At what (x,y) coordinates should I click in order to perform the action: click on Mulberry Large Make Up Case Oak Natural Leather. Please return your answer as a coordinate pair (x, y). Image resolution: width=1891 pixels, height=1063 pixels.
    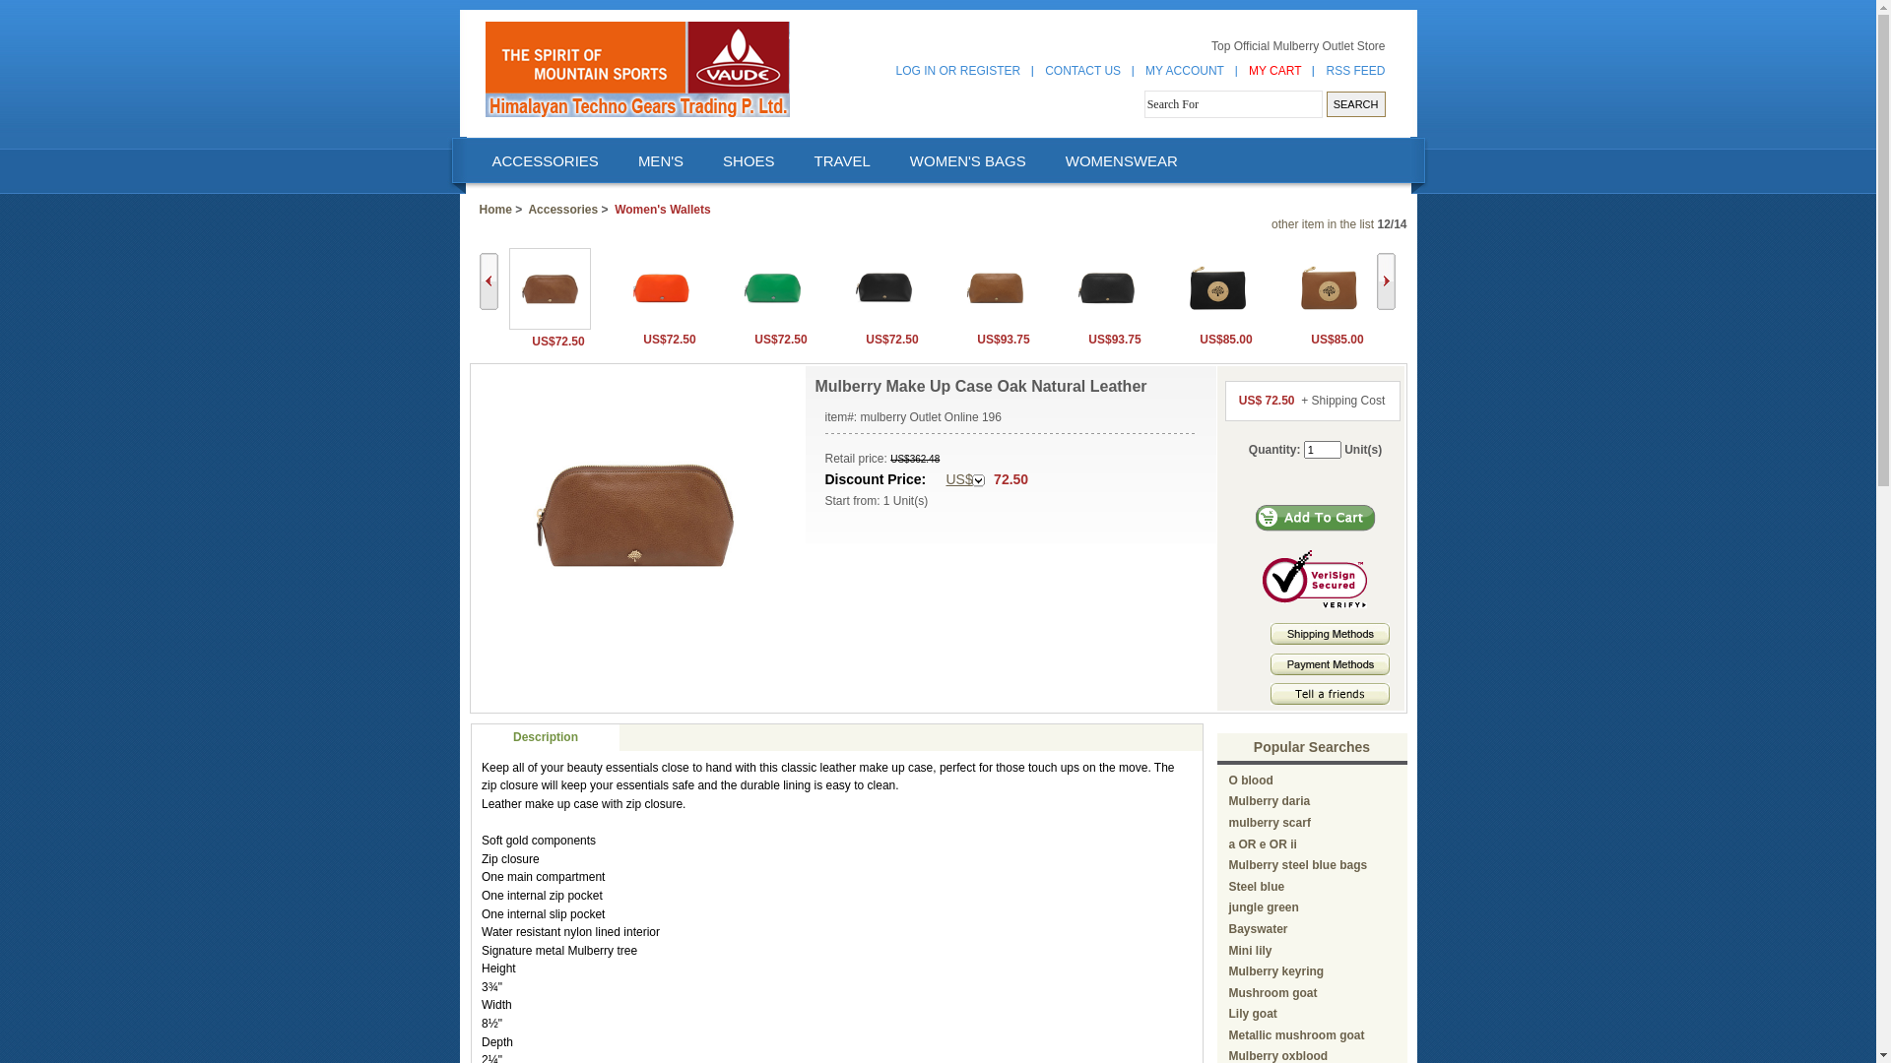
    Looking at the image, I should click on (995, 287).